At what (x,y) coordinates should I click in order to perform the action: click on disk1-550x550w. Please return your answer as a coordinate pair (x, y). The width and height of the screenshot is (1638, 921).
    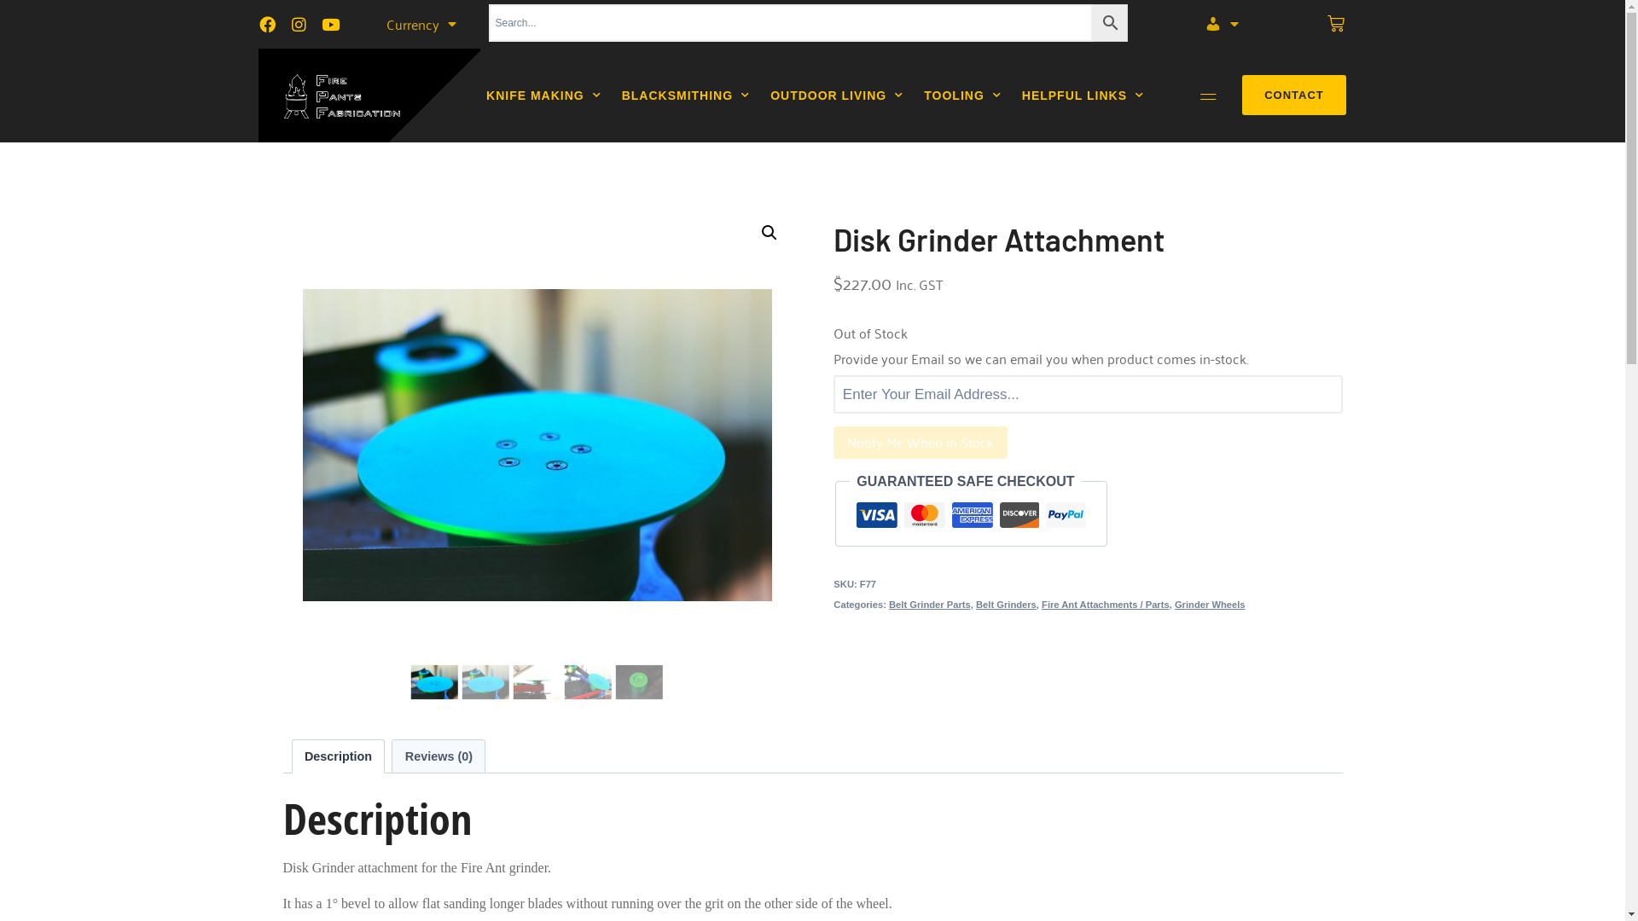
    Looking at the image, I should click on (537, 445).